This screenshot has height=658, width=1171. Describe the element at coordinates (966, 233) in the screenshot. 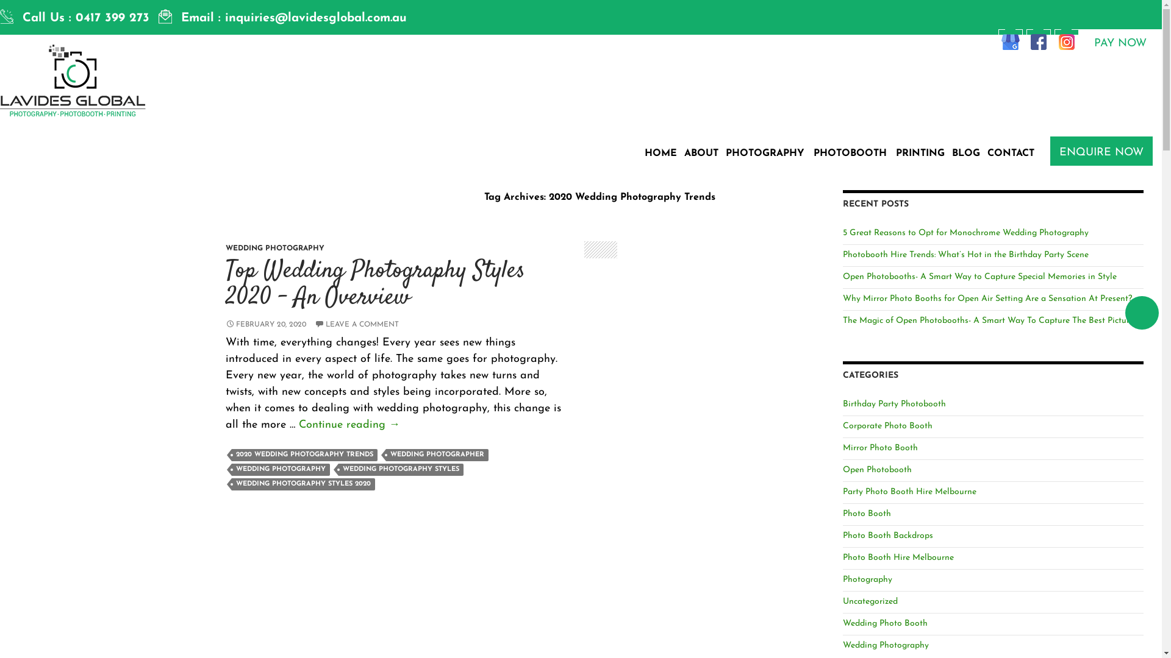

I see `5 Great Reasons to Opt for Monochrome Wedding Photography` at that location.